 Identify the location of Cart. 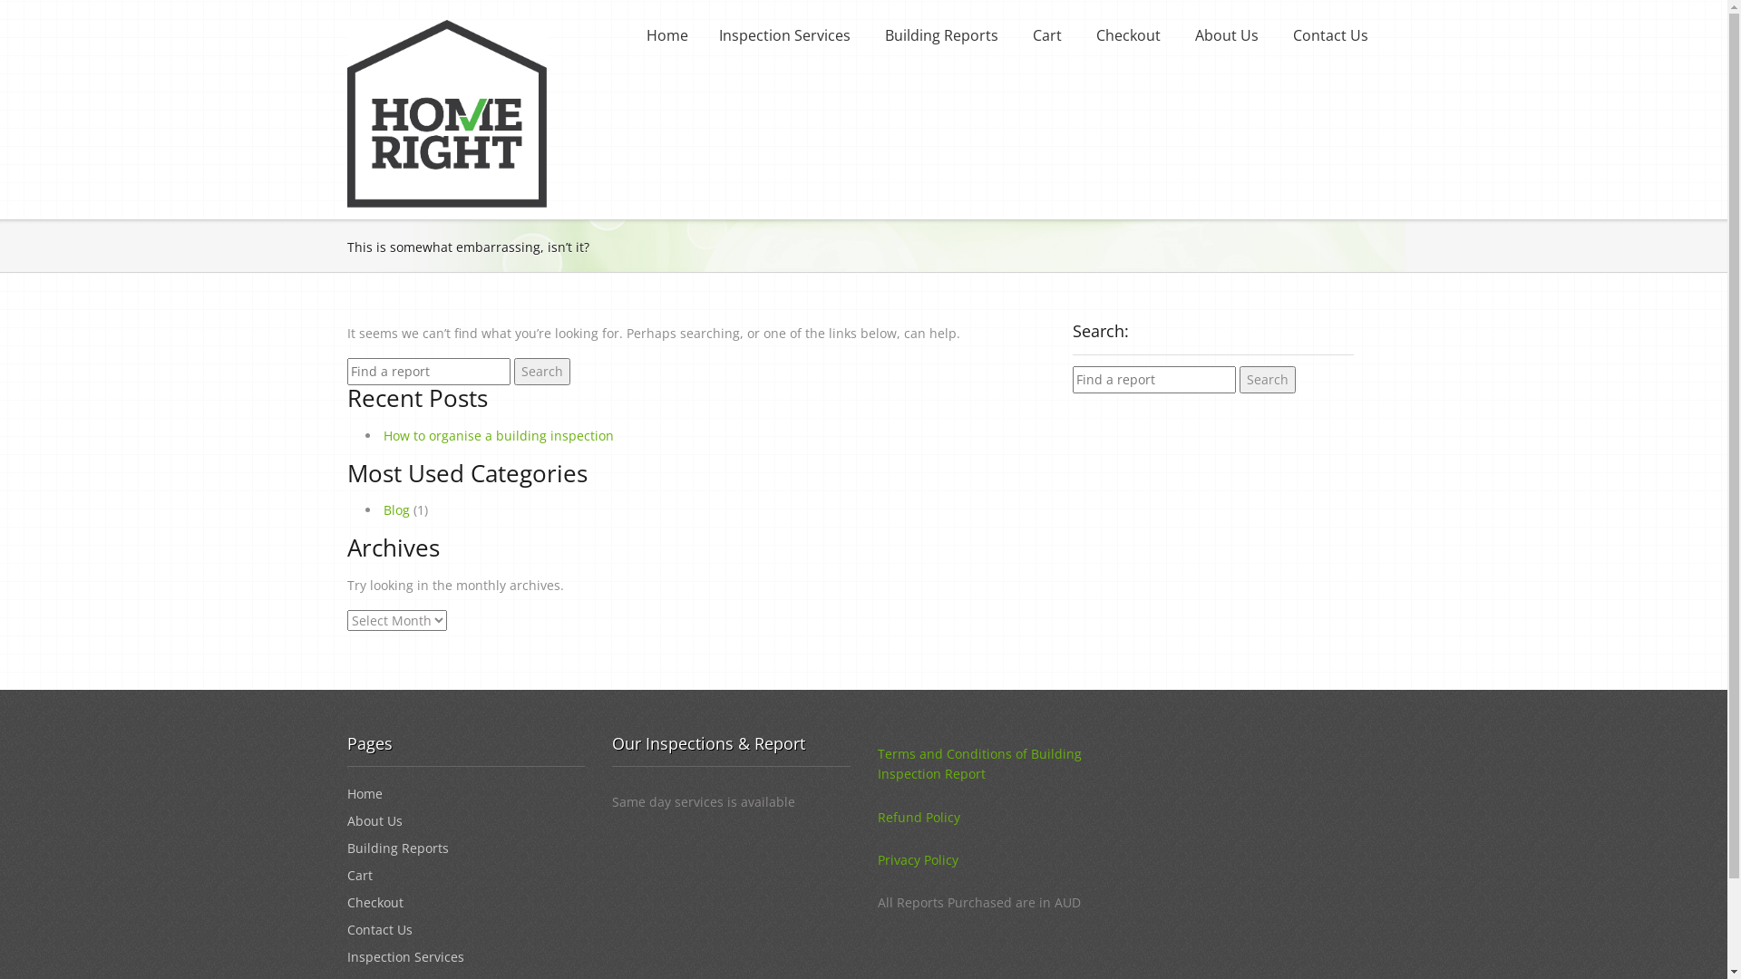
(359, 876).